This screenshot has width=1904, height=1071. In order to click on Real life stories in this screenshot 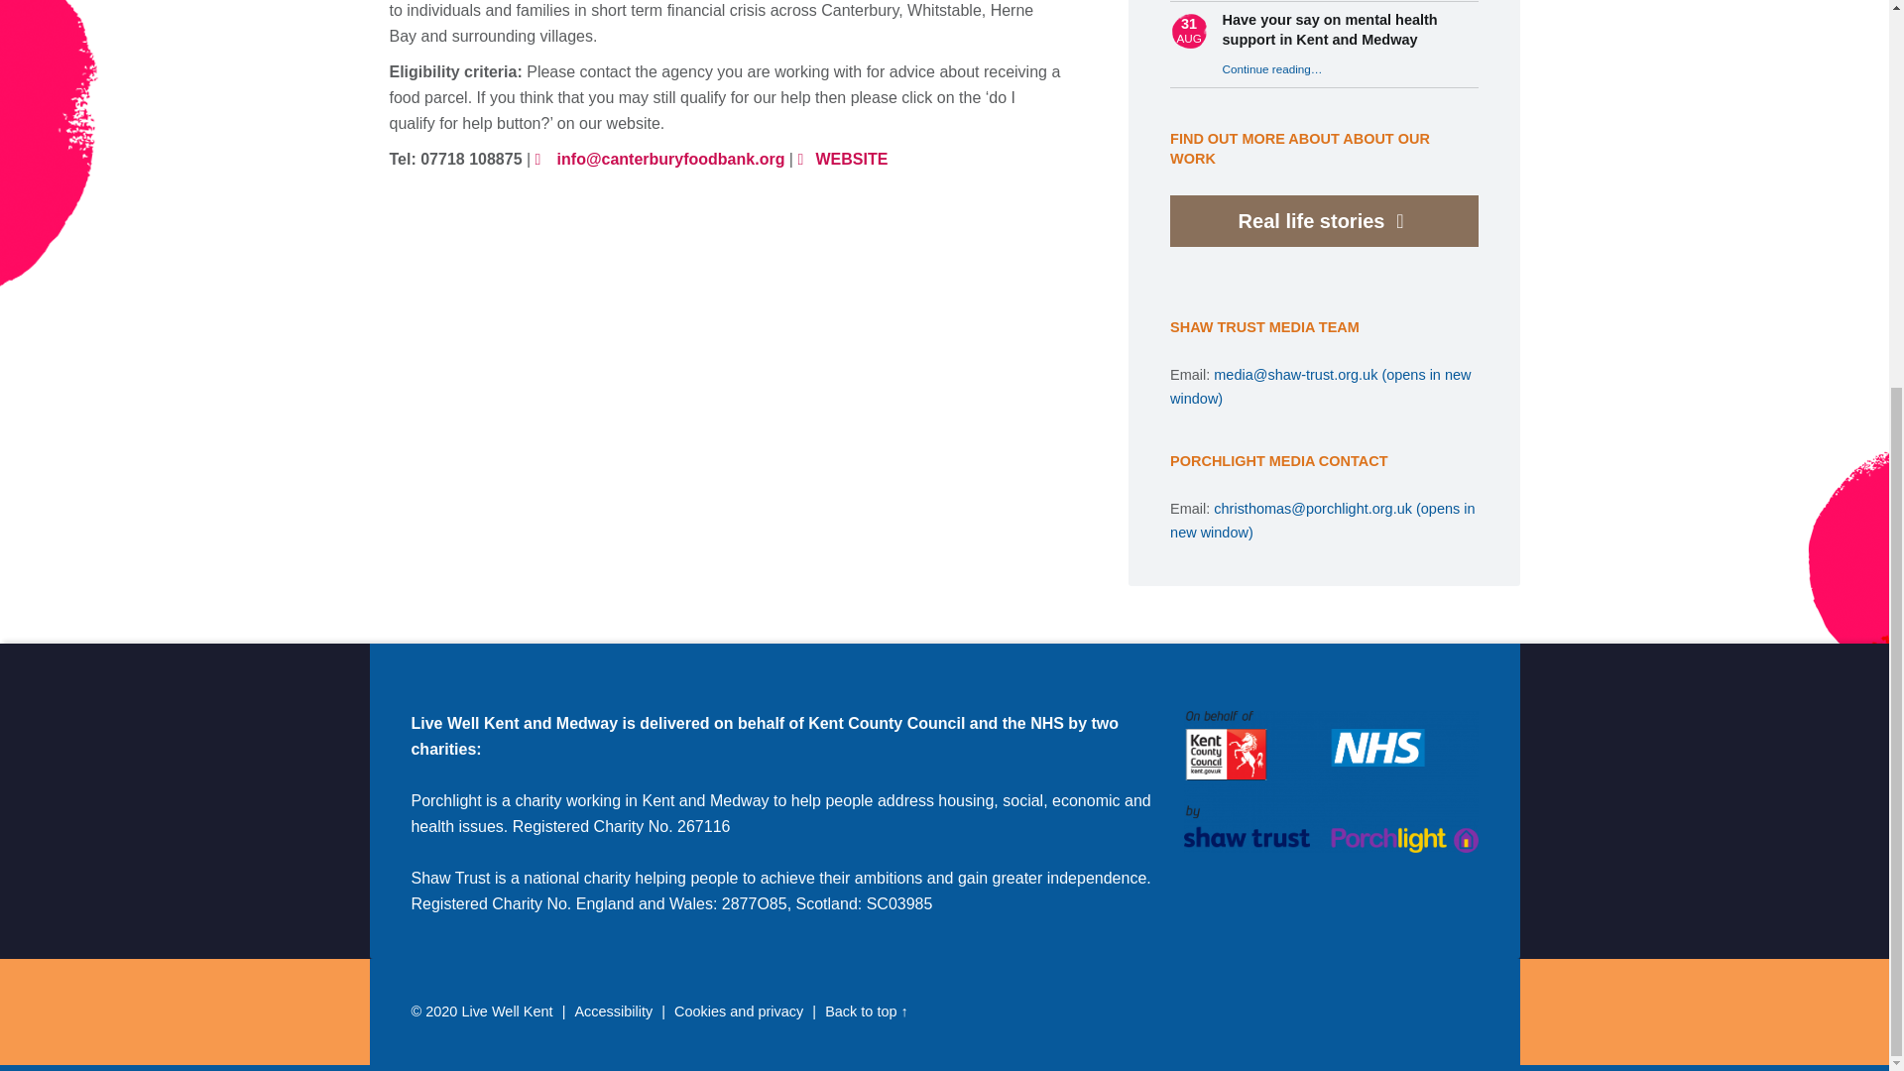, I will do `click(1312, 220)`.